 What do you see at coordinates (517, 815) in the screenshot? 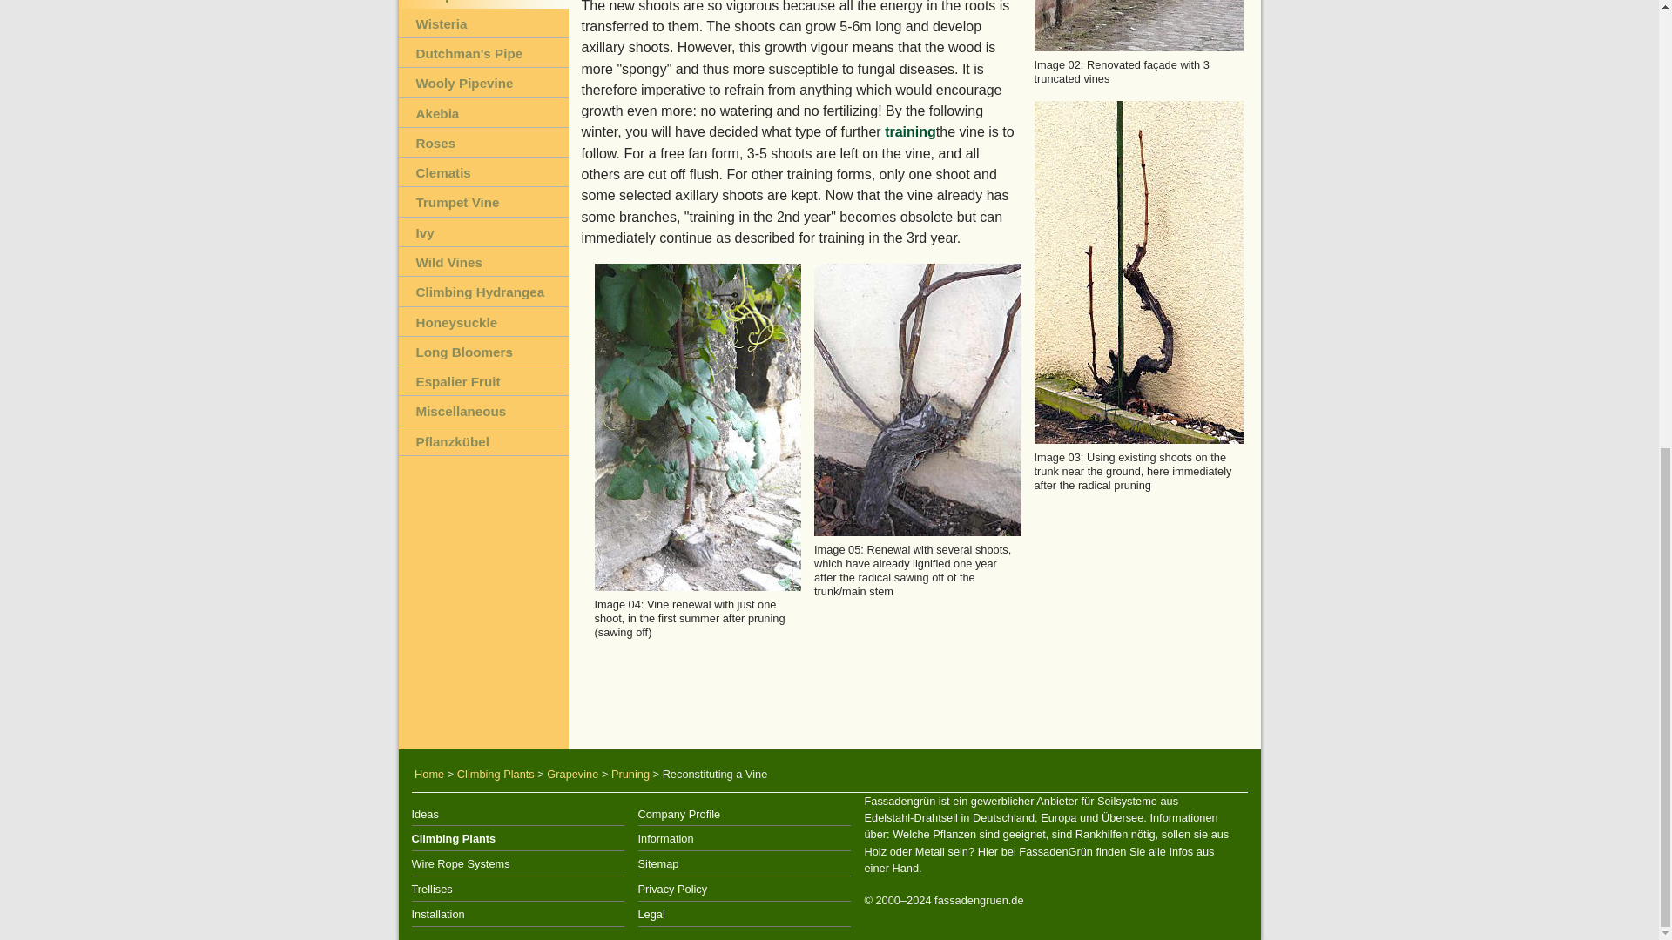
I see `Ideas for Greening and Trellis Systems` at bounding box center [517, 815].